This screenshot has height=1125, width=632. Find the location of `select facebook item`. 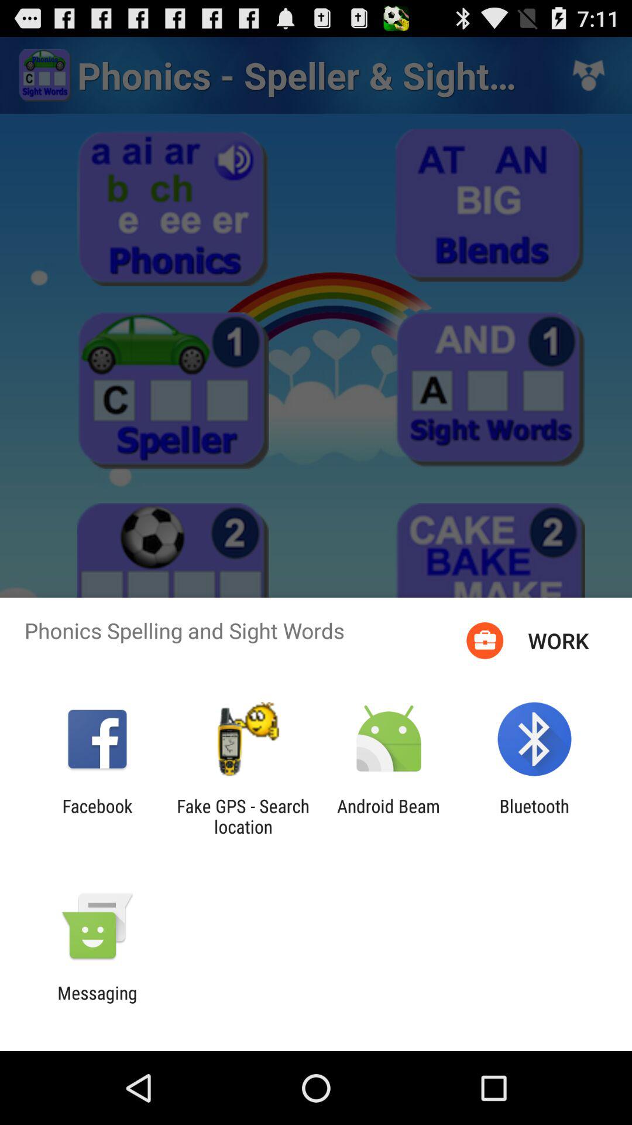

select facebook item is located at coordinates (97, 816).